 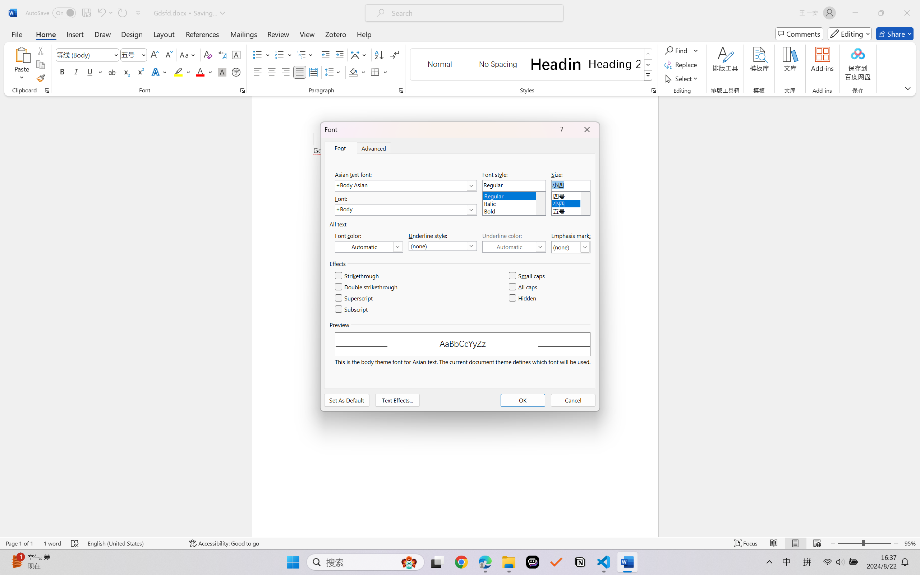 What do you see at coordinates (326, 55) in the screenshot?
I see `Decrease Indent` at bounding box center [326, 55].